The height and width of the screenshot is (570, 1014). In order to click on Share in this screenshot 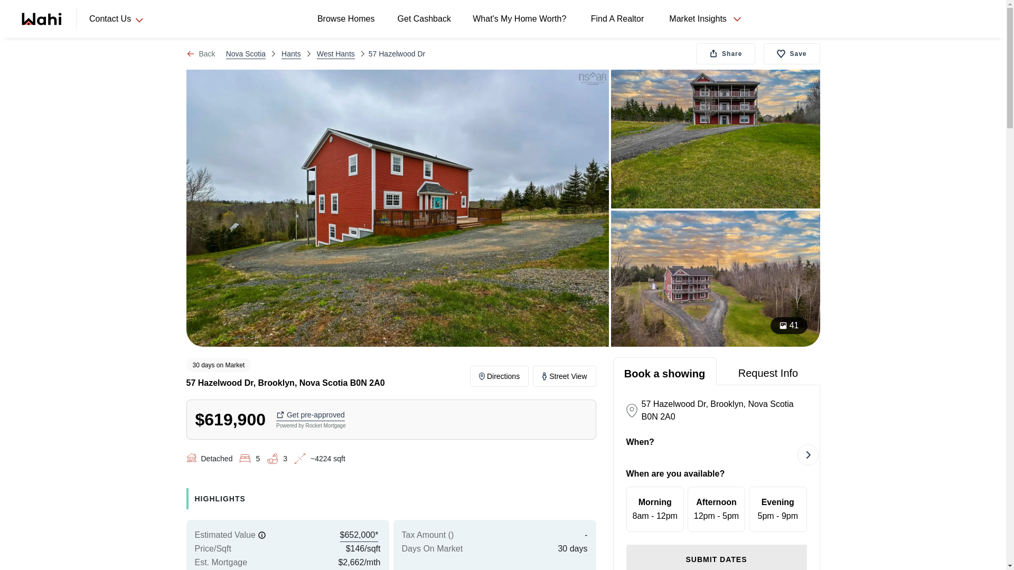, I will do `click(726, 54)`.